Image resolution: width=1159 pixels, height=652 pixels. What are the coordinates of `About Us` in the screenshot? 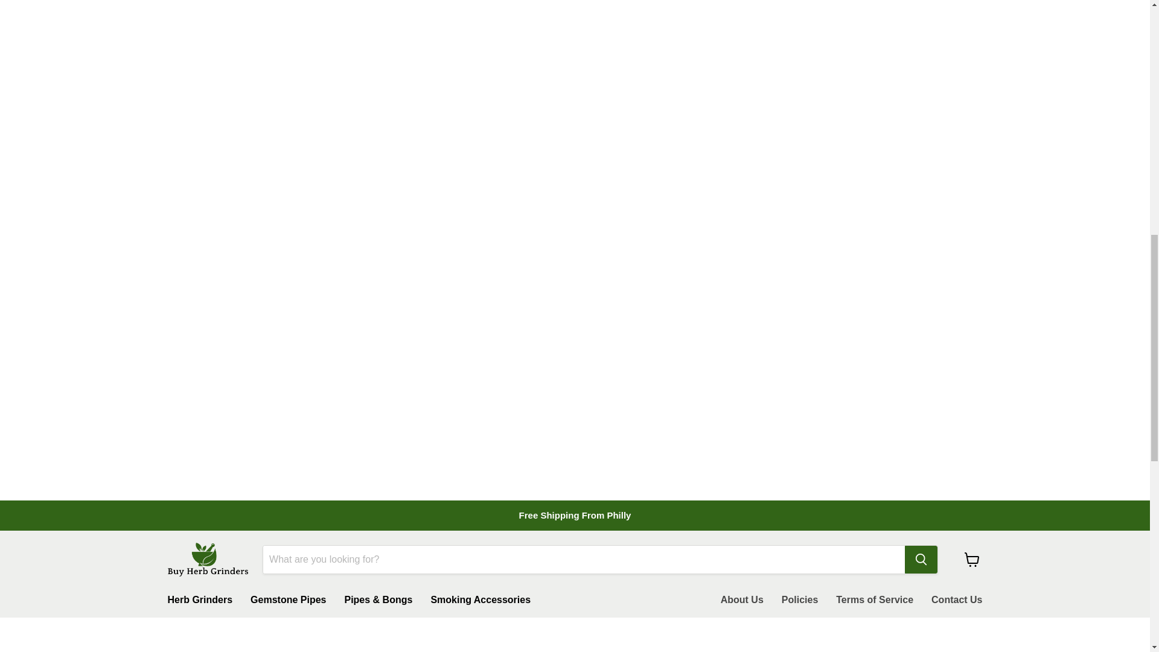 It's located at (742, 600).